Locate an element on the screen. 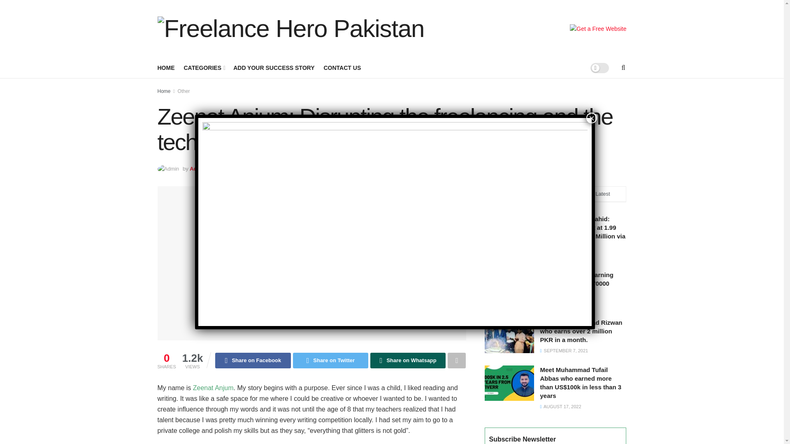 Image resolution: width=790 pixels, height=444 pixels. ADD YOUR SUCCESS STORY is located at coordinates (274, 68).